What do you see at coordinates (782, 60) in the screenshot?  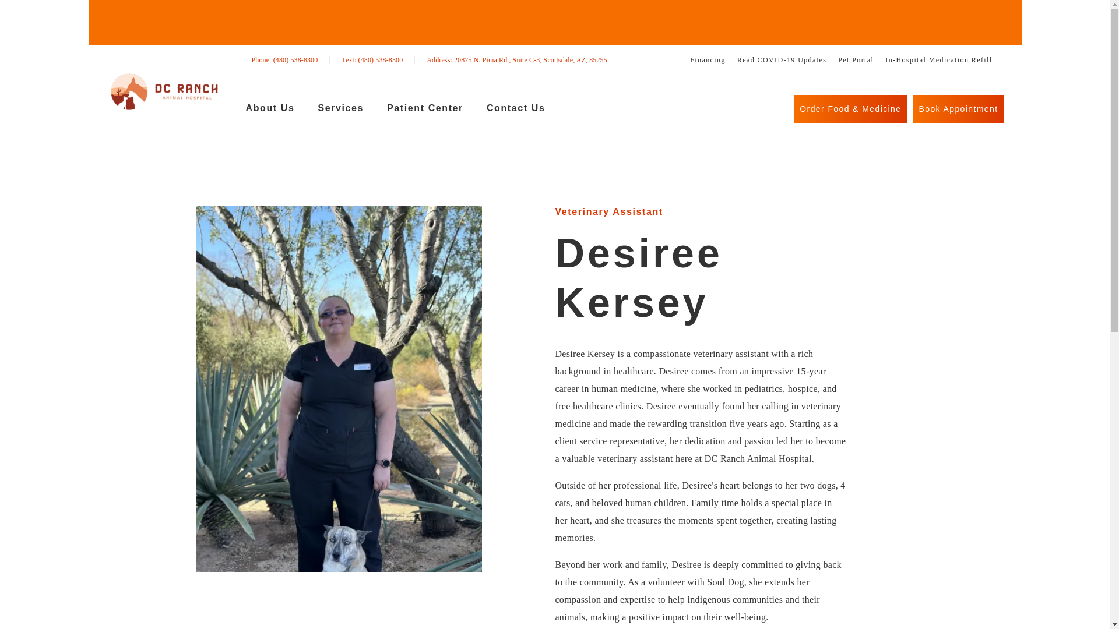 I see `Read COVID-19 Updates` at bounding box center [782, 60].